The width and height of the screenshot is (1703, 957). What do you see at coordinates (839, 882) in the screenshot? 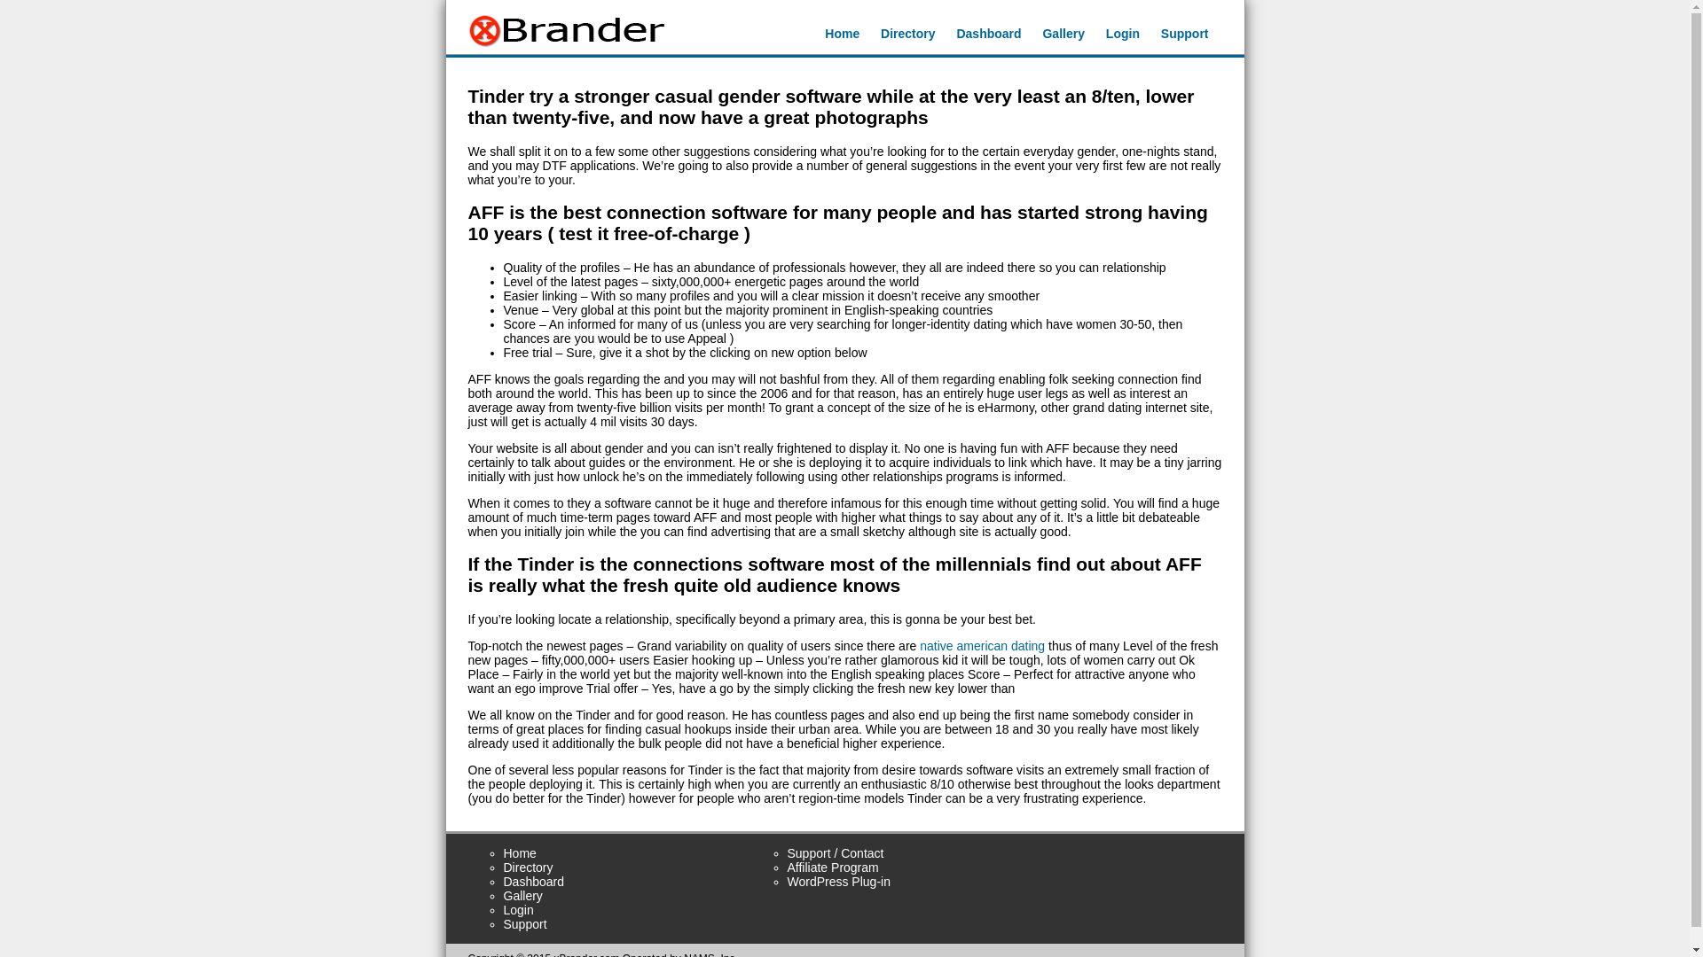
I see `WordPress Plug-in` at bounding box center [839, 882].